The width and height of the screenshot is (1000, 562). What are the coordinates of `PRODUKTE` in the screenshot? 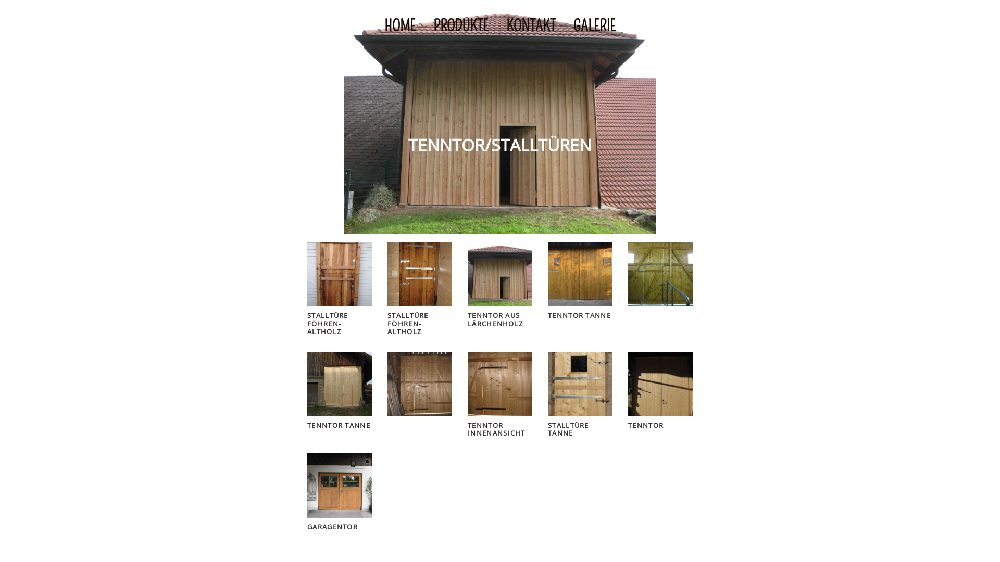 It's located at (461, 27).